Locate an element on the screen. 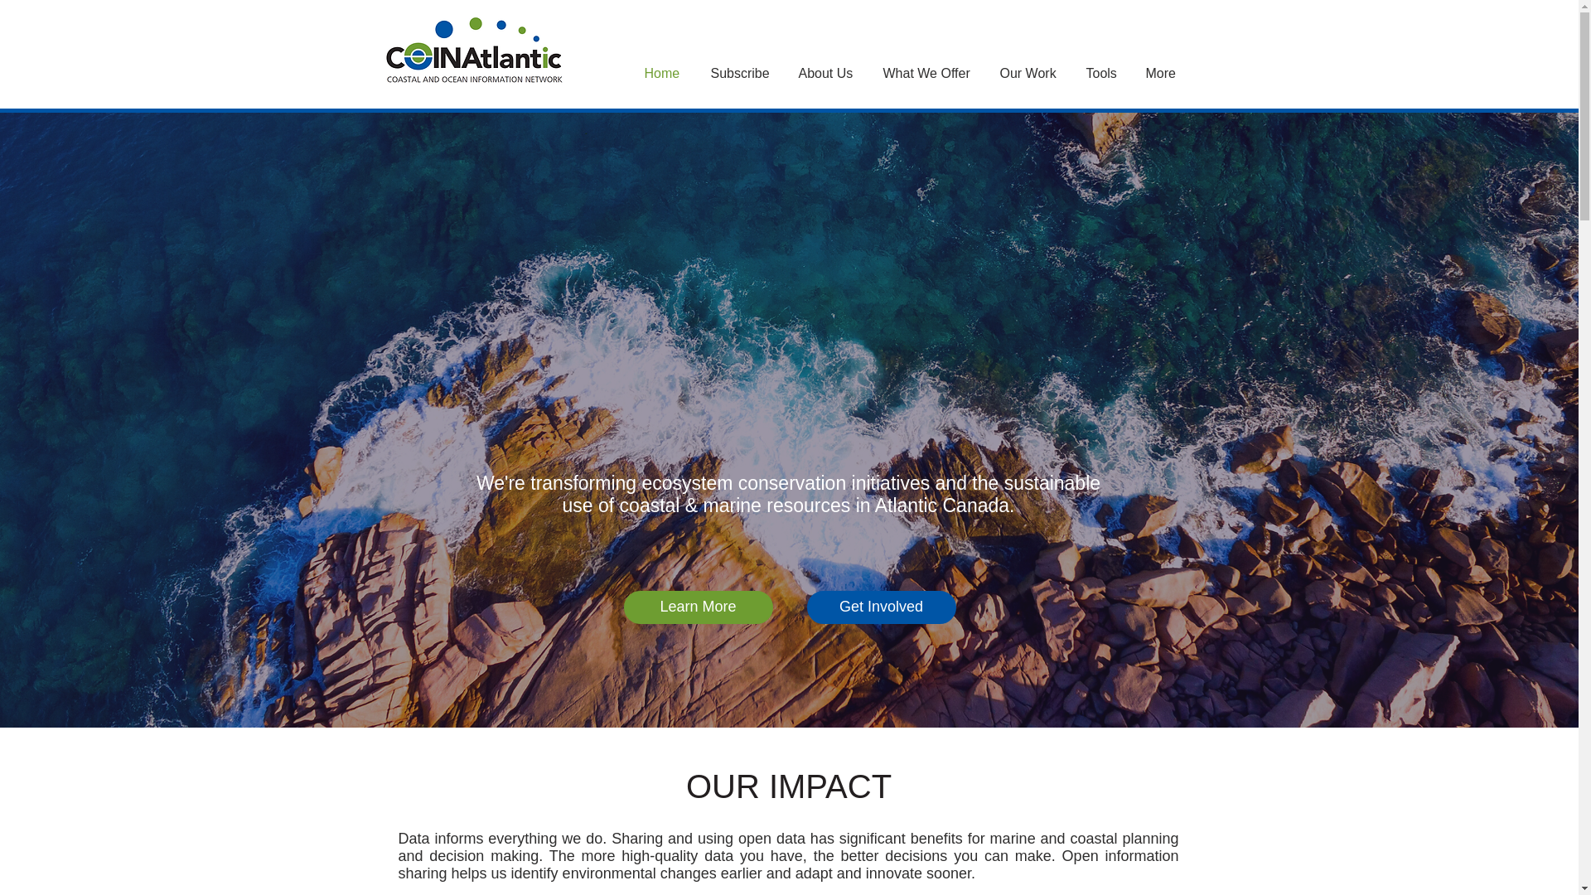 The height and width of the screenshot is (895, 1591). Home is located at coordinates (665, 73).